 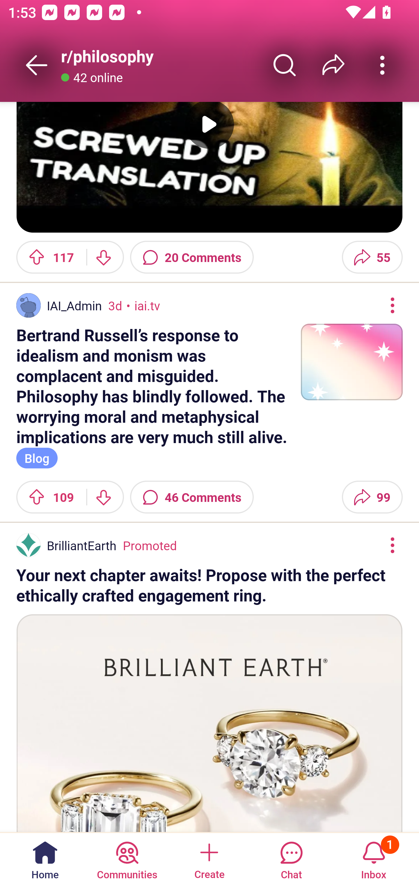 What do you see at coordinates (209, 858) in the screenshot?
I see `Create a post Create` at bounding box center [209, 858].